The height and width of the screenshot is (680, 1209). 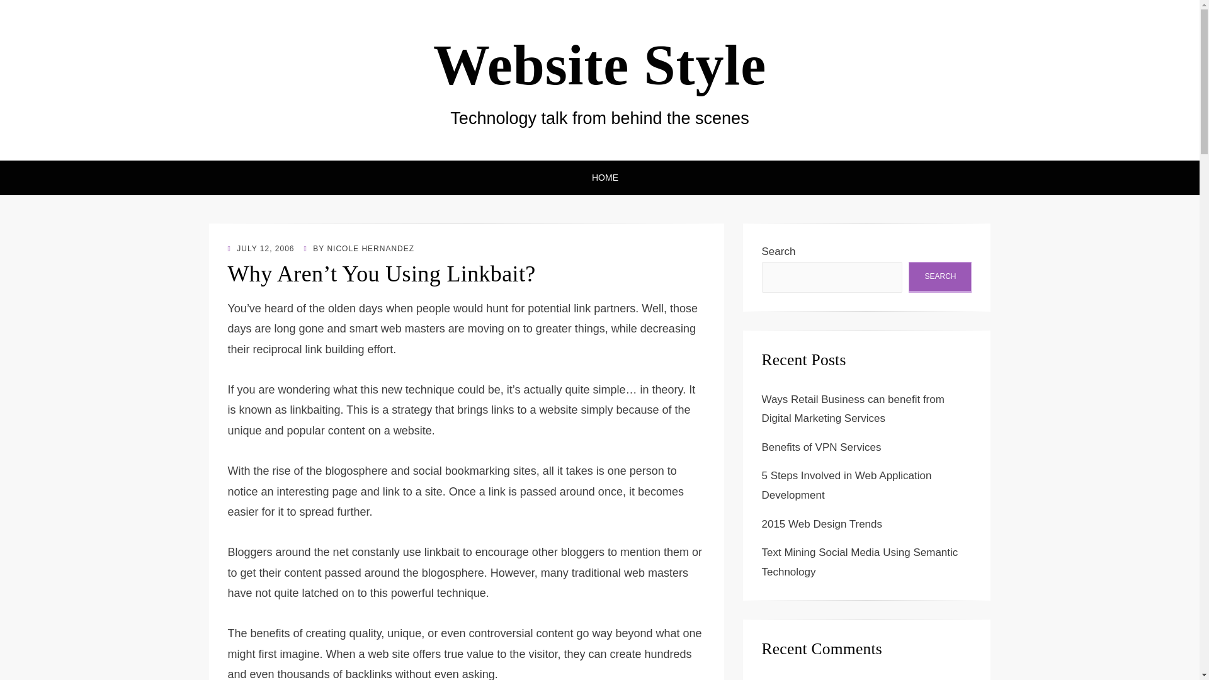 I want to click on Website Style, so click(x=599, y=65).